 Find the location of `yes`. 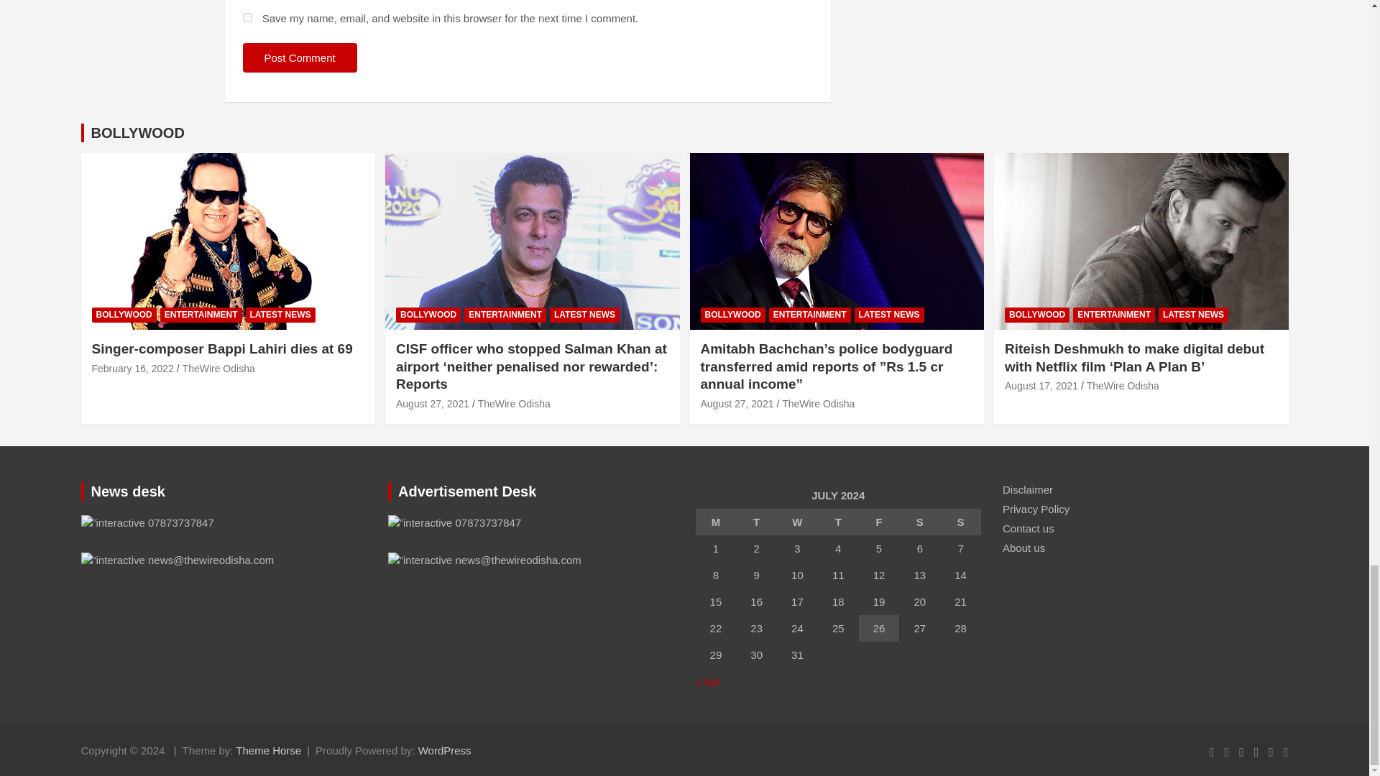

yes is located at coordinates (247, 17).